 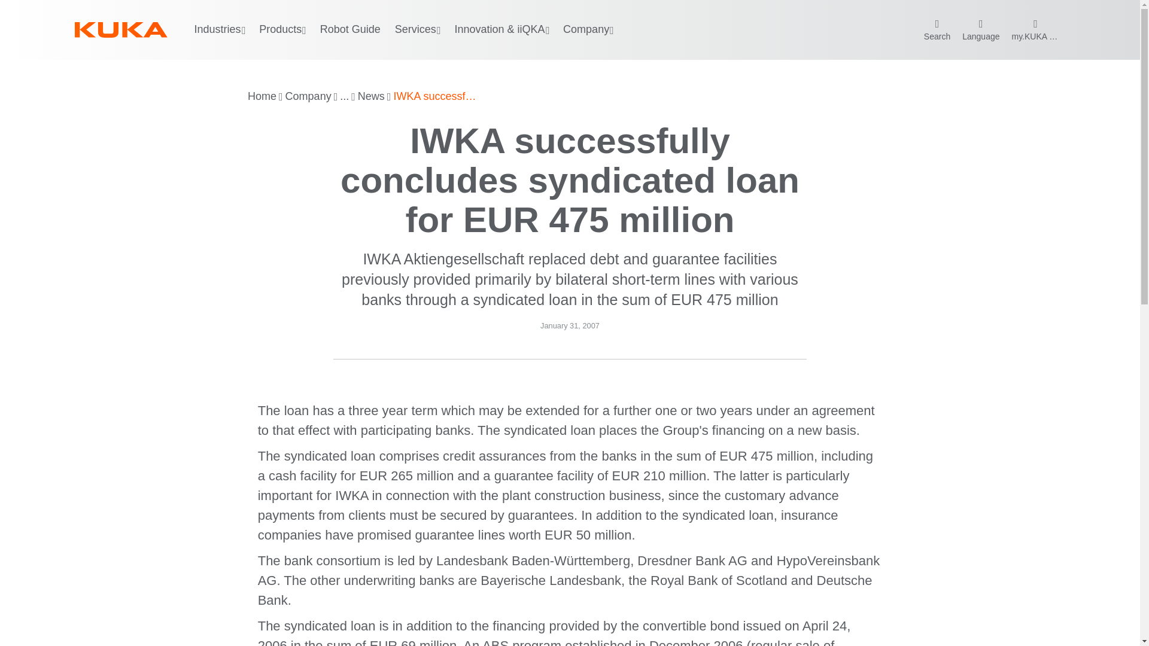 What do you see at coordinates (371, 97) in the screenshot?
I see `News` at bounding box center [371, 97].